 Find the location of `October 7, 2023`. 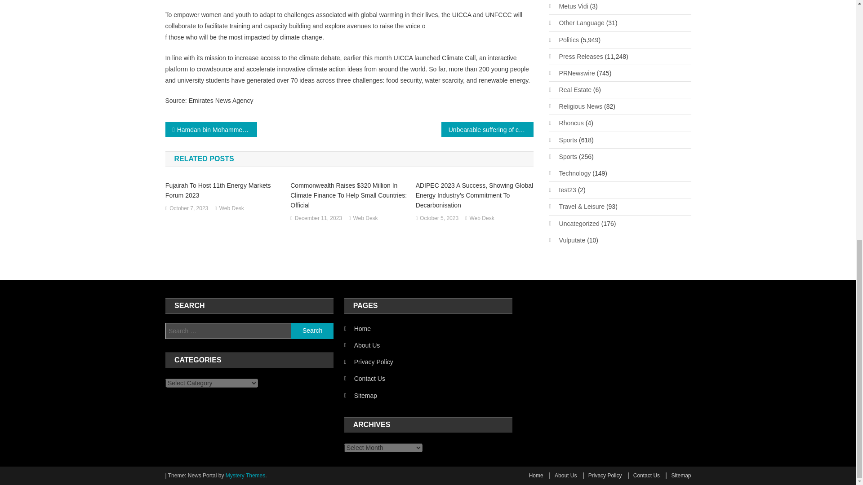

October 7, 2023 is located at coordinates (188, 208).